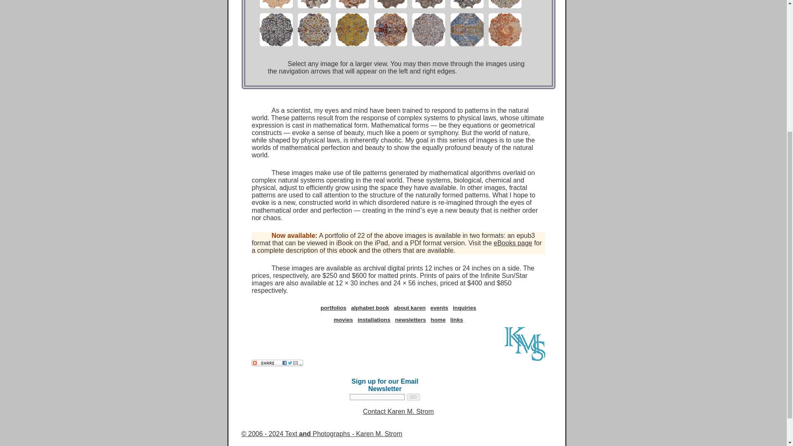 This screenshot has width=793, height=446. Describe the element at coordinates (505, 8) in the screenshot. I see `Cartwheel - Barnacle Colony` at that location.